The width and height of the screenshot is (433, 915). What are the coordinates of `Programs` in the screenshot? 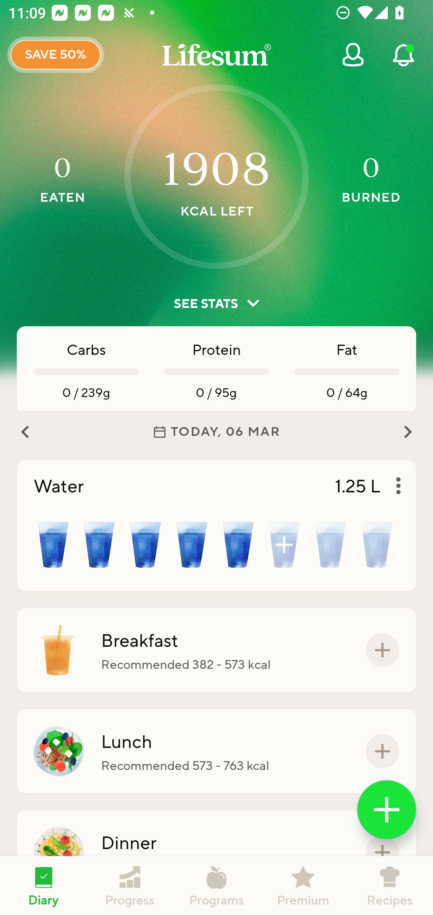 It's located at (216, 886).